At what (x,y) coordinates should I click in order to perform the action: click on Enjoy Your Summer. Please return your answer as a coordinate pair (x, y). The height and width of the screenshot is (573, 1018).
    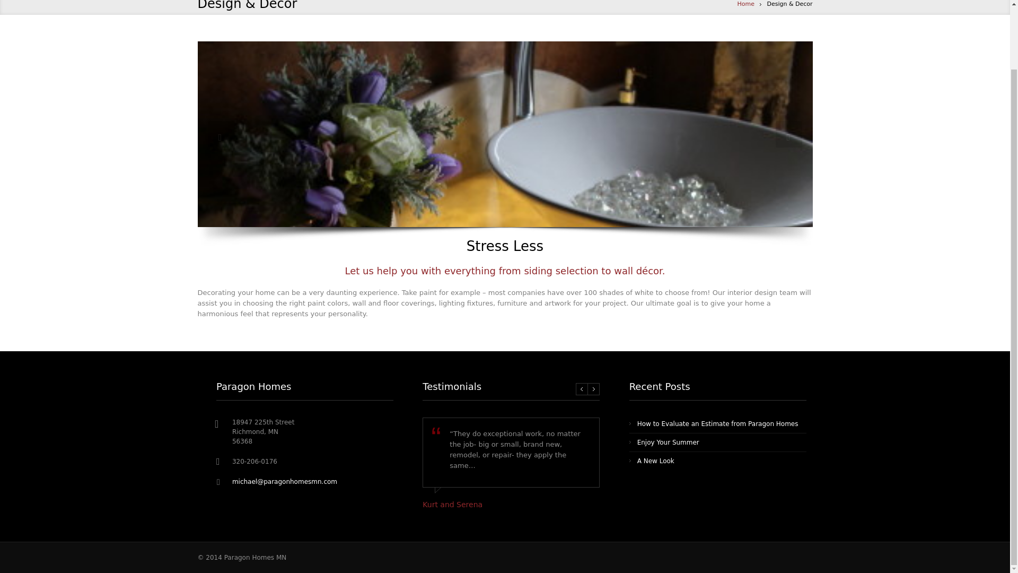
    Looking at the image, I should click on (668, 442).